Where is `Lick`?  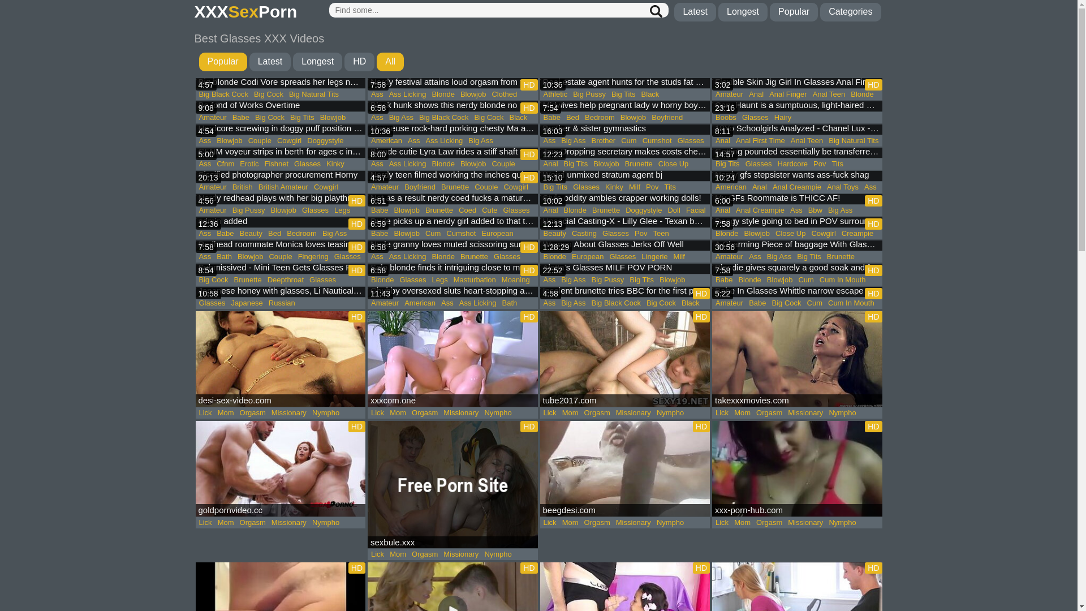 Lick is located at coordinates (205, 523).